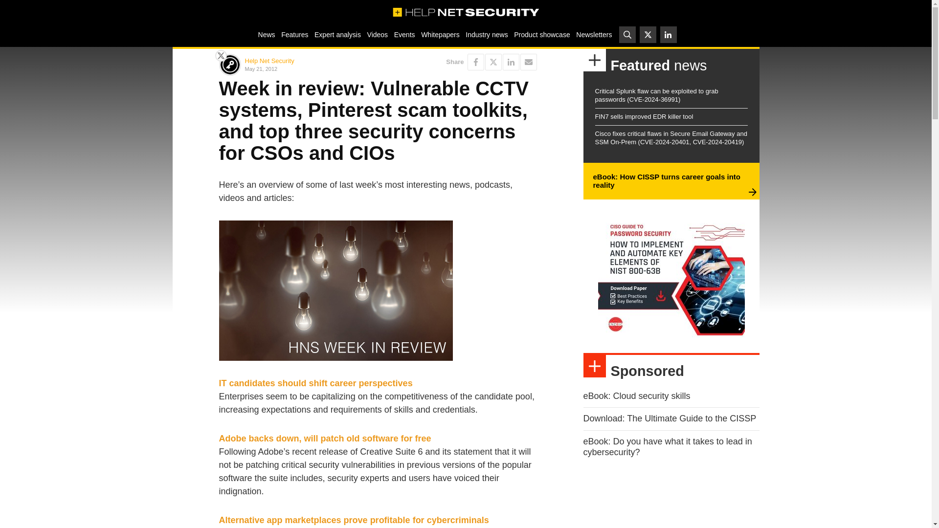 This screenshot has width=939, height=528. Describe the element at coordinates (337, 34) in the screenshot. I see `Expert analysis` at that location.